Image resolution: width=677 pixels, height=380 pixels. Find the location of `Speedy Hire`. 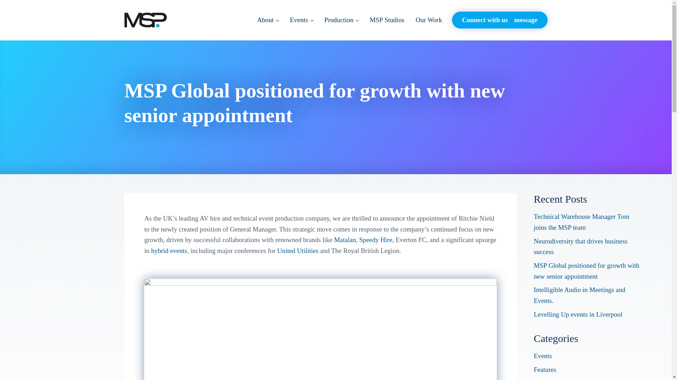

Speedy Hire is located at coordinates (376, 240).